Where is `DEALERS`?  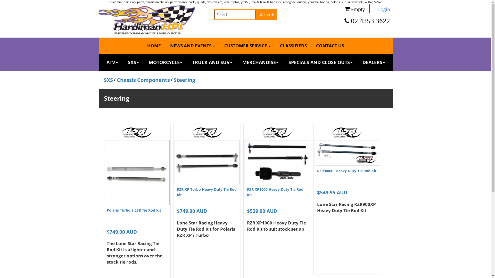 DEALERS is located at coordinates (374, 63).